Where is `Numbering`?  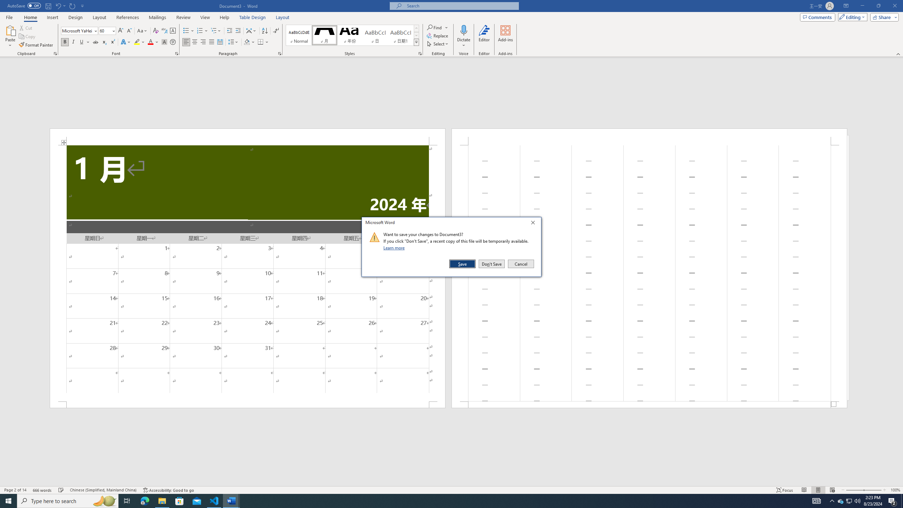
Numbering is located at coordinates (200, 31).